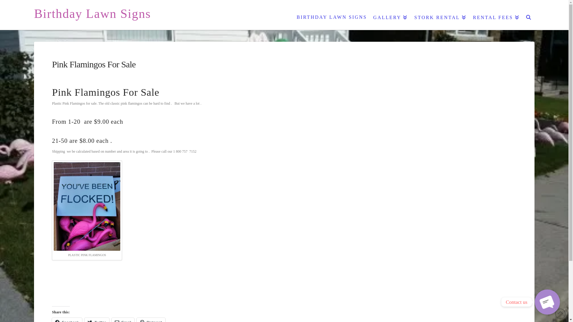 This screenshot has width=573, height=322. What do you see at coordinates (390, 15) in the screenshot?
I see `GALLERY` at bounding box center [390, 15].